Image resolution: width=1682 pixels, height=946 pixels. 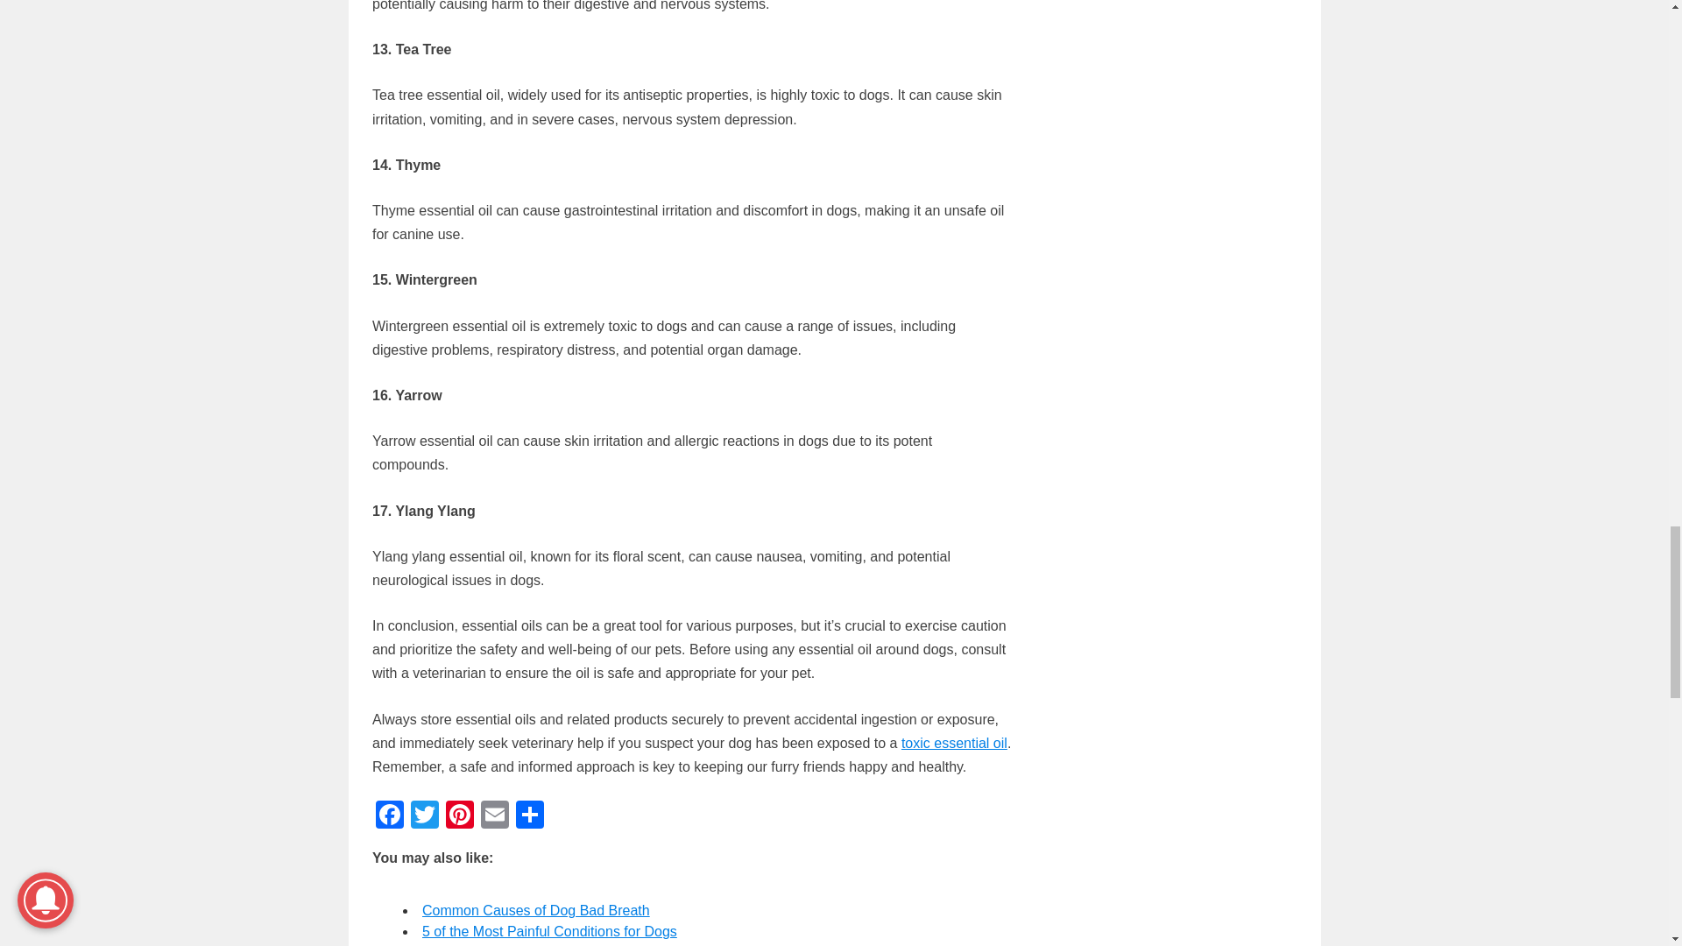 What do you see at coordinates (459, 816) in the screenshot?
I see `Pinterest` at bounding box center [459, 816].